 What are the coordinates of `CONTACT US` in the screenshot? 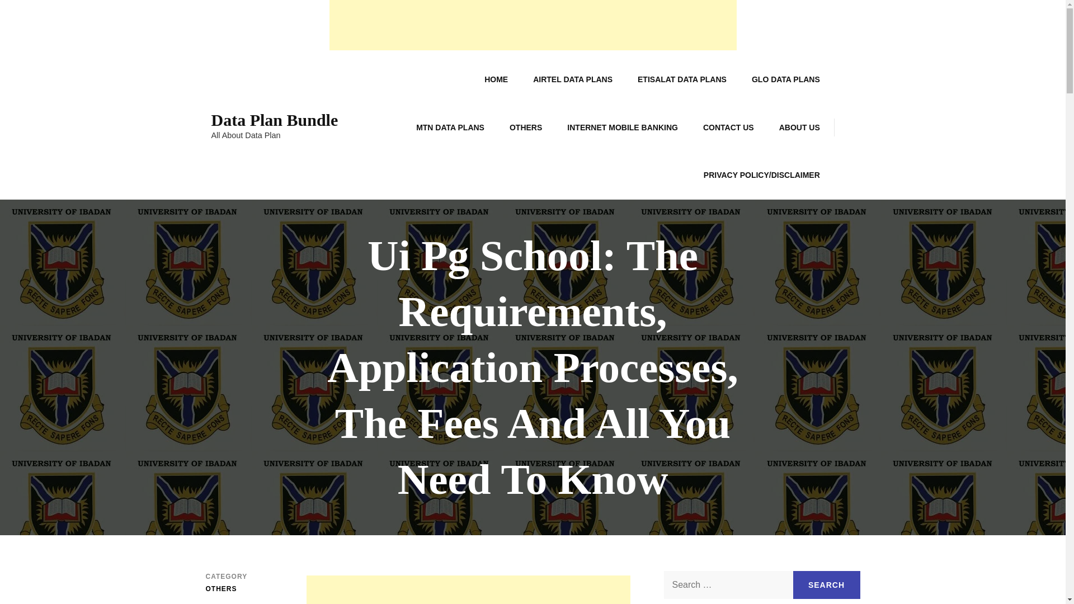 It's located at (728, 128).